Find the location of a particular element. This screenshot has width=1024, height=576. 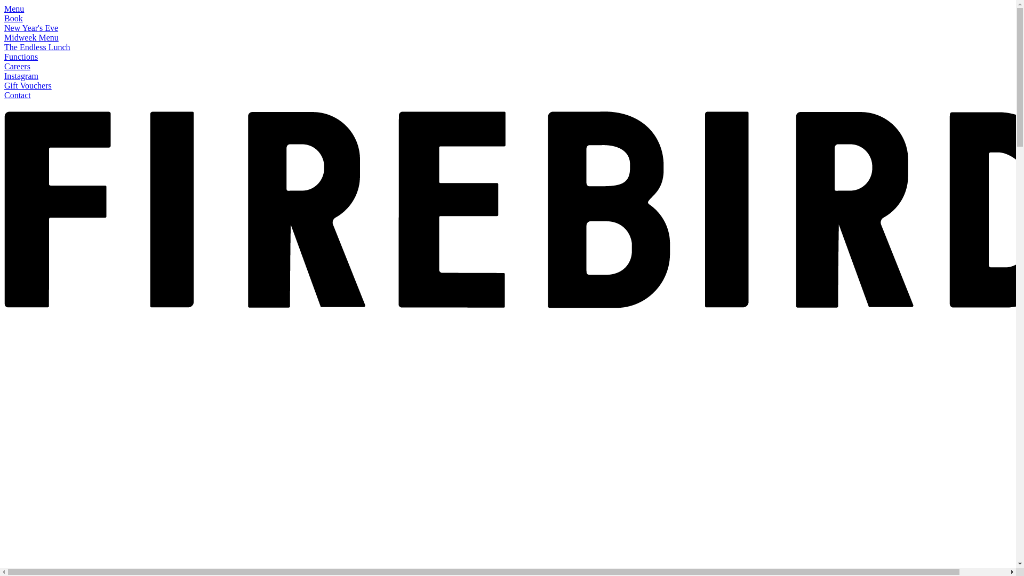

Gift Vouchers is located at coordinates (28, 85).